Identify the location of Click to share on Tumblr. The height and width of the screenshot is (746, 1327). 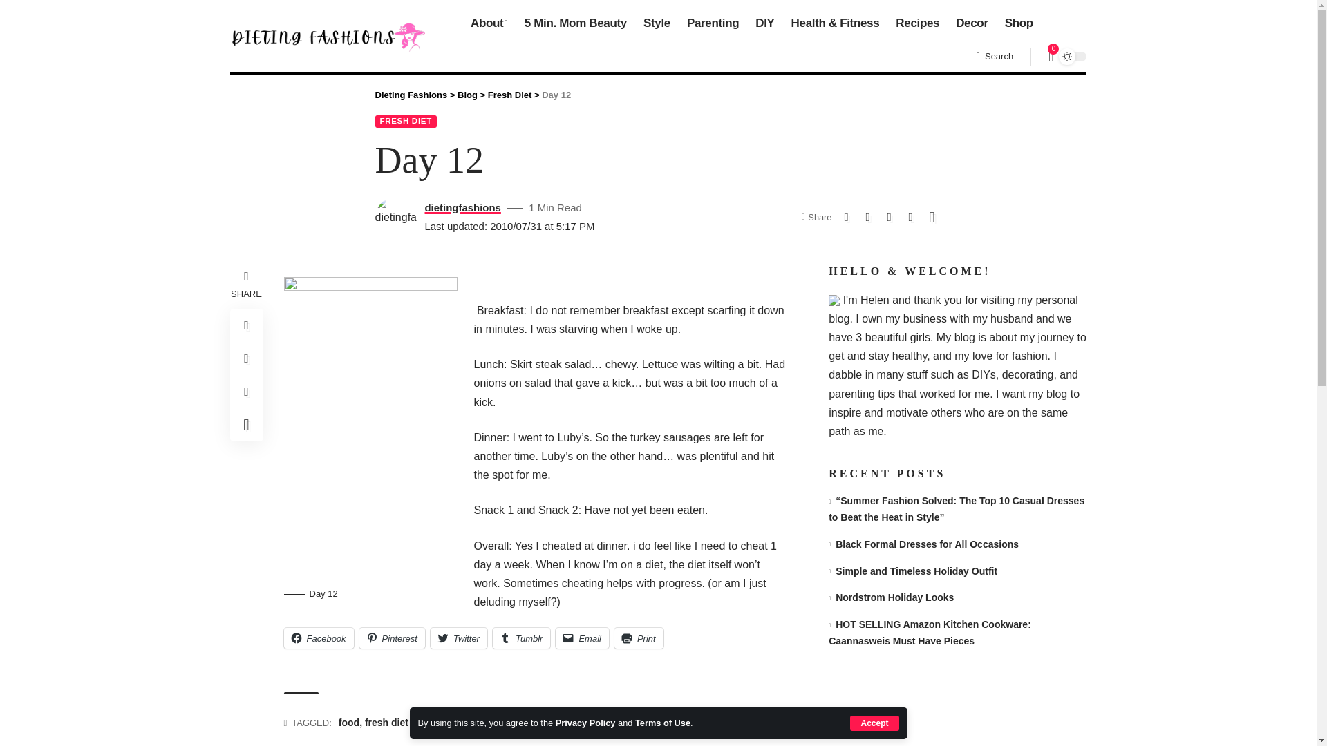
(521, 638).